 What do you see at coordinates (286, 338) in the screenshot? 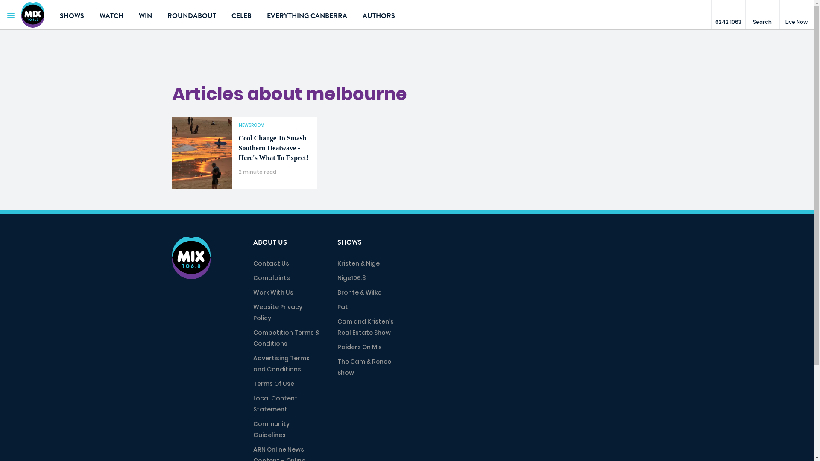
I see `Competition Terms & Conditions` at bounding box center [286, 338].